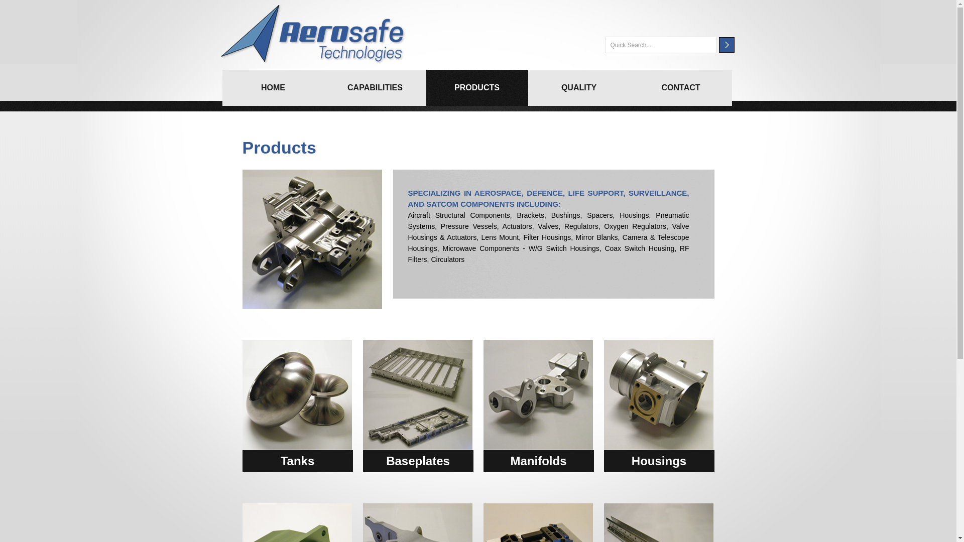 The width and height of the screenshot is (964, 542). What do you see at coordinates (273, 88) in the screenshot?
I see `HOME` at bounding box center [273, 88].